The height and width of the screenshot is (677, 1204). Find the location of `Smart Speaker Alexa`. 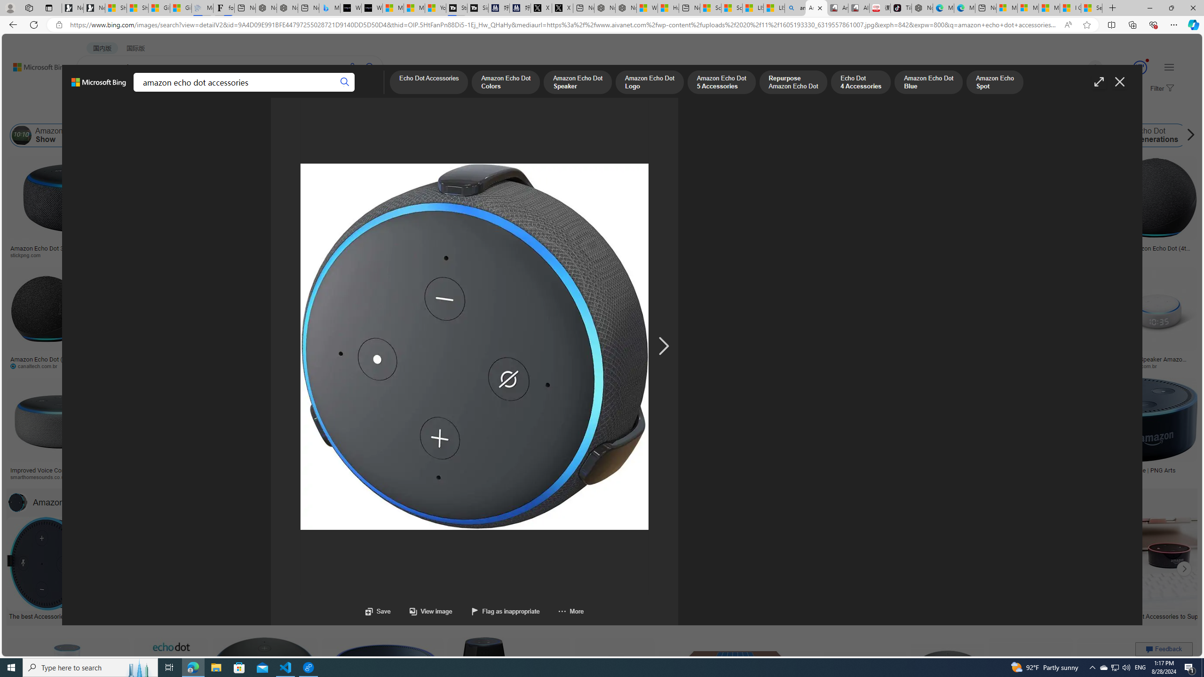

Smart Speaker Alexa is located at coordinates (468, 245).